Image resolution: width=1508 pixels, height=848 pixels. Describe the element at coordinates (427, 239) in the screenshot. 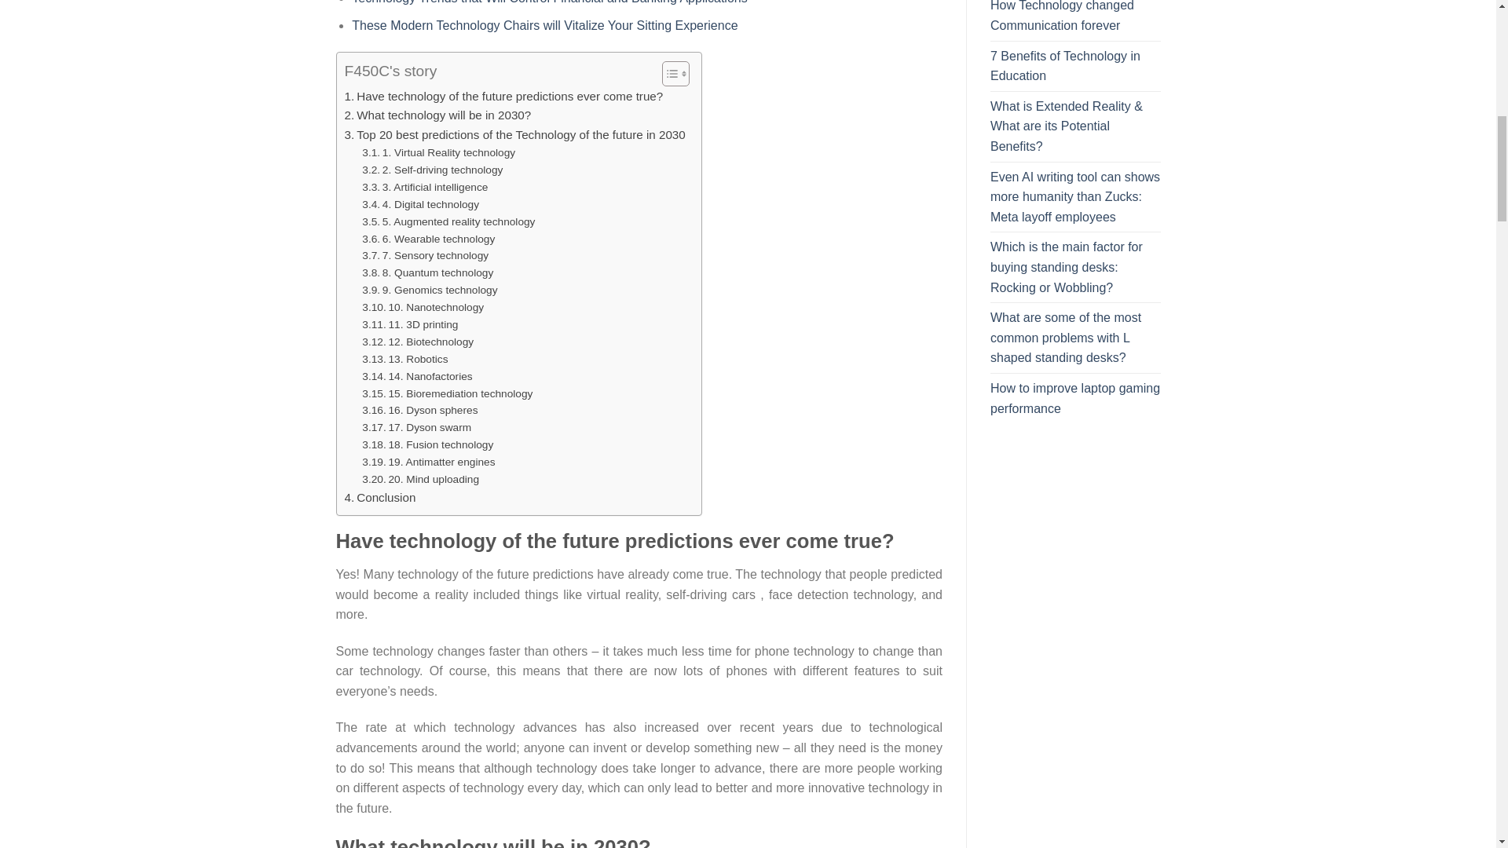

I see `6. Wearable technology` at that location.